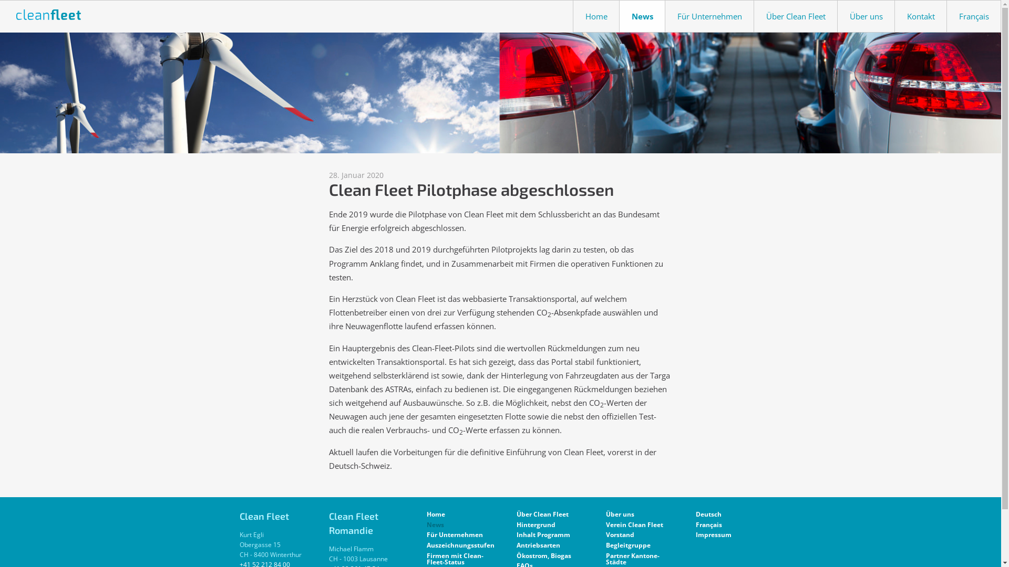 This screenshot has width=1009, height=567. I want to click on News, so click(642, 16).